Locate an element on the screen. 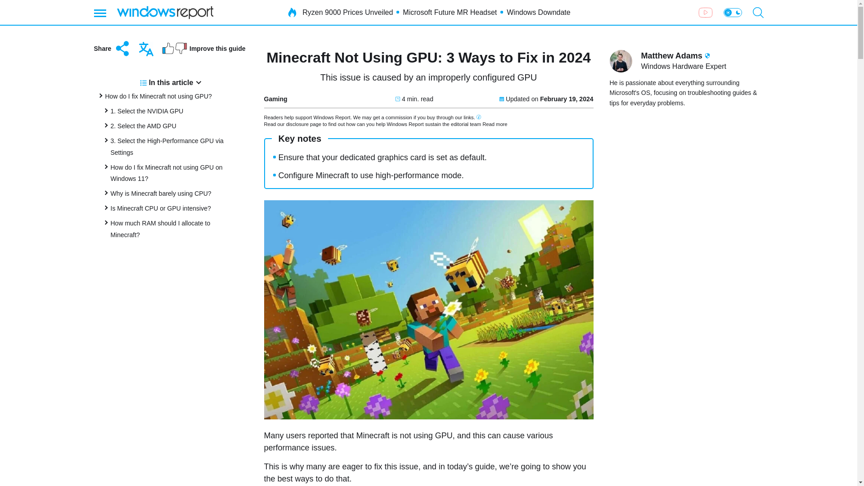  Windows Downdate is located at coordinates (538, 13).